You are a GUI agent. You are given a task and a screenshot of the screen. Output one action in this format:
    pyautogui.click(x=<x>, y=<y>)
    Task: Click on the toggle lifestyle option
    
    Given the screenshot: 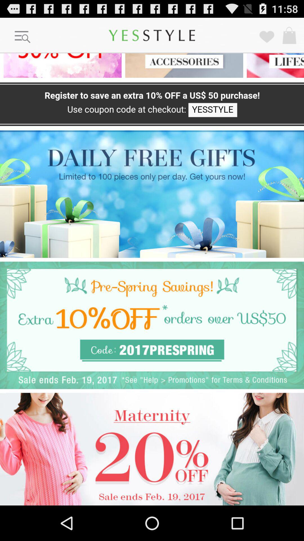 What is the action you would take?
    pyautogui.click(x=274, y=65)
    